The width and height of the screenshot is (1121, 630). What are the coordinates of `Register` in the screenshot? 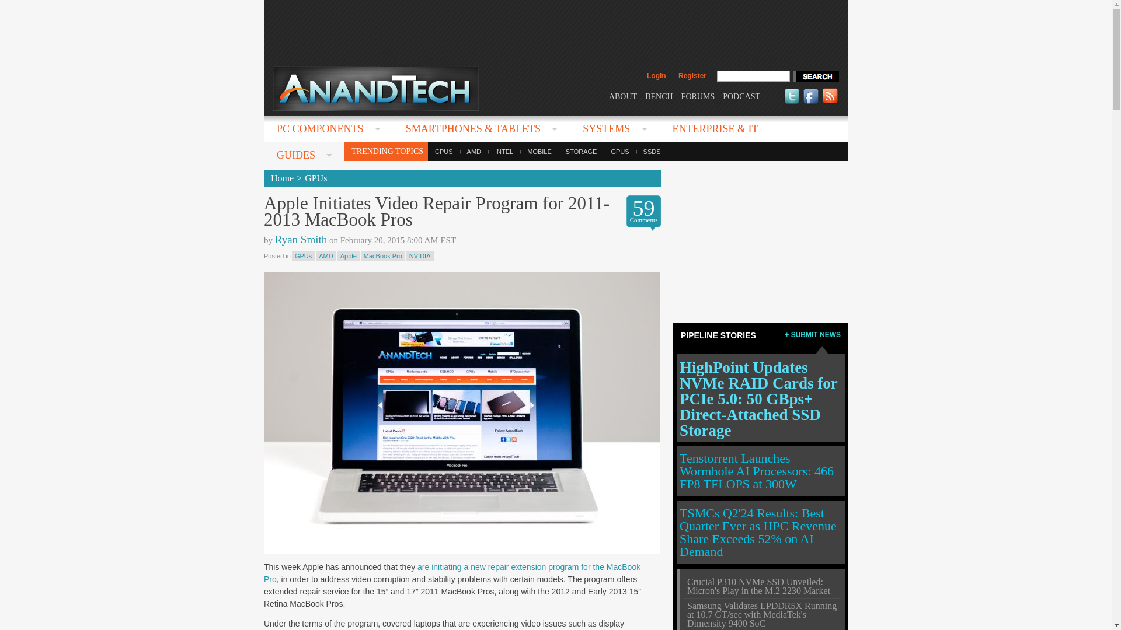 It's located at (692, 76).